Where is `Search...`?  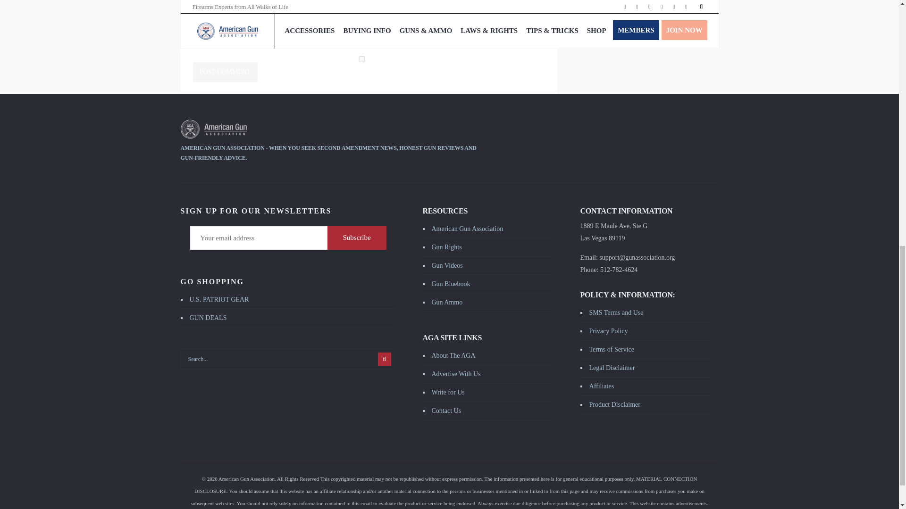 Search... is located at coordinates (287, 359).